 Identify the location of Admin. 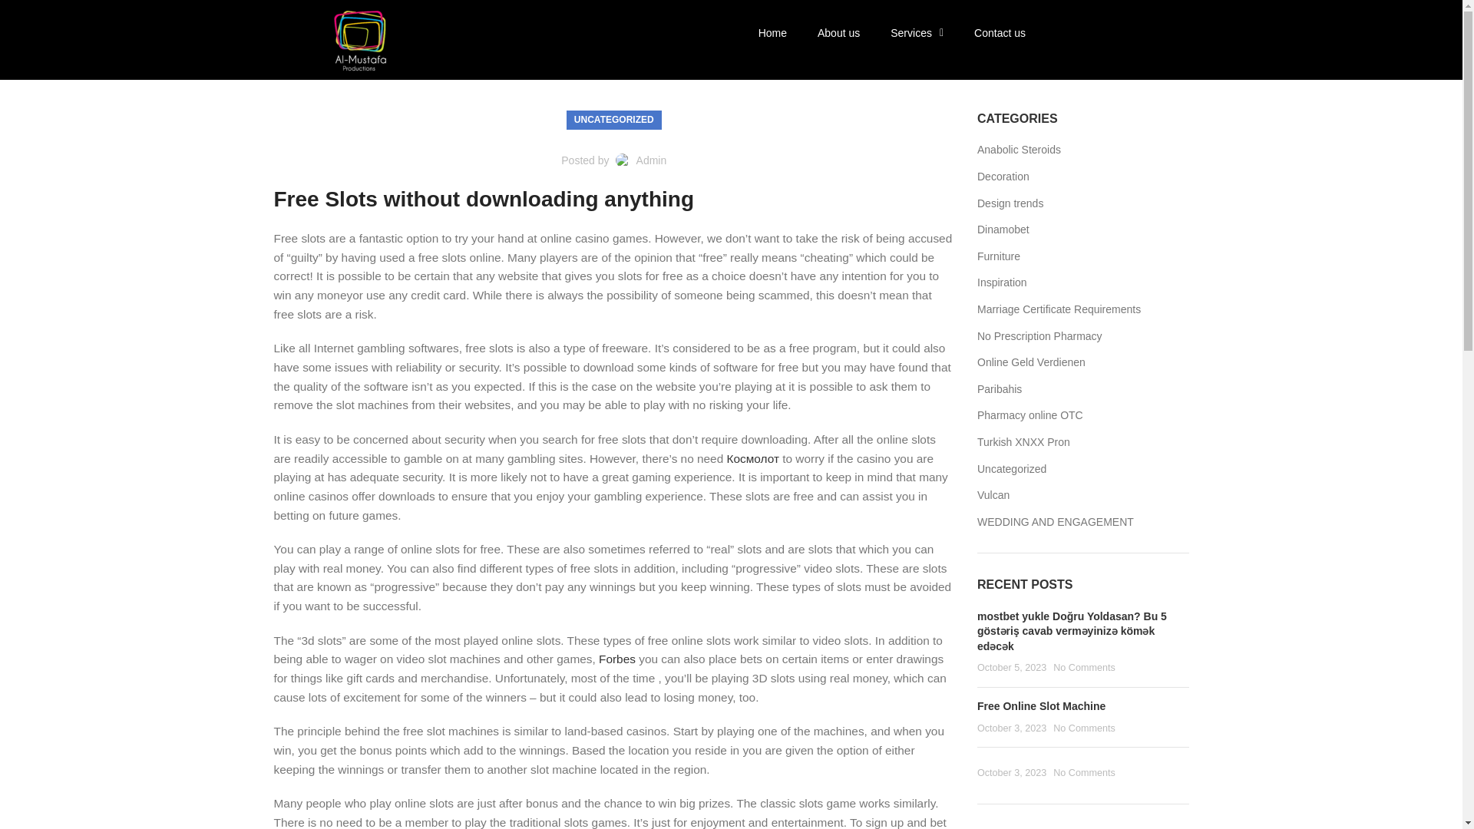
(652, 160).